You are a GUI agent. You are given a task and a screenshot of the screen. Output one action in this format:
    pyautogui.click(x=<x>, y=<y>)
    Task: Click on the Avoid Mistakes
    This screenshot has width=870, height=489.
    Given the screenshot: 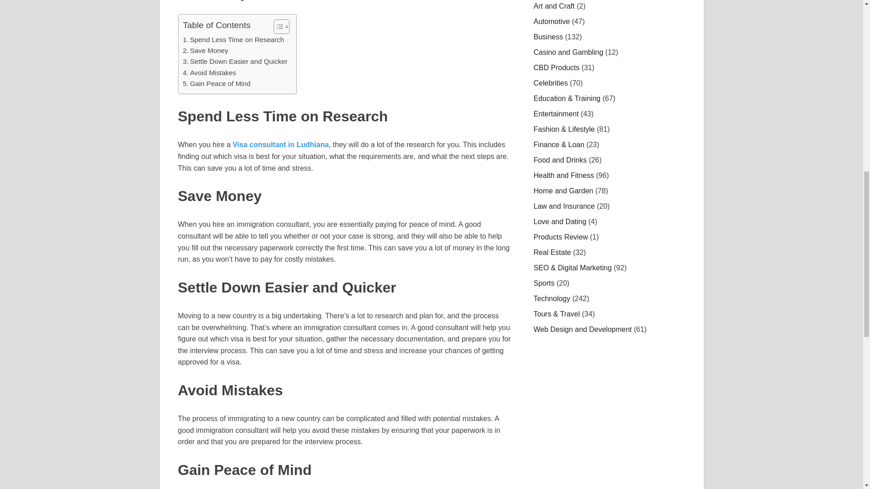 What is the action you would take?
    pyautogui.click(x=209, y=72)
    